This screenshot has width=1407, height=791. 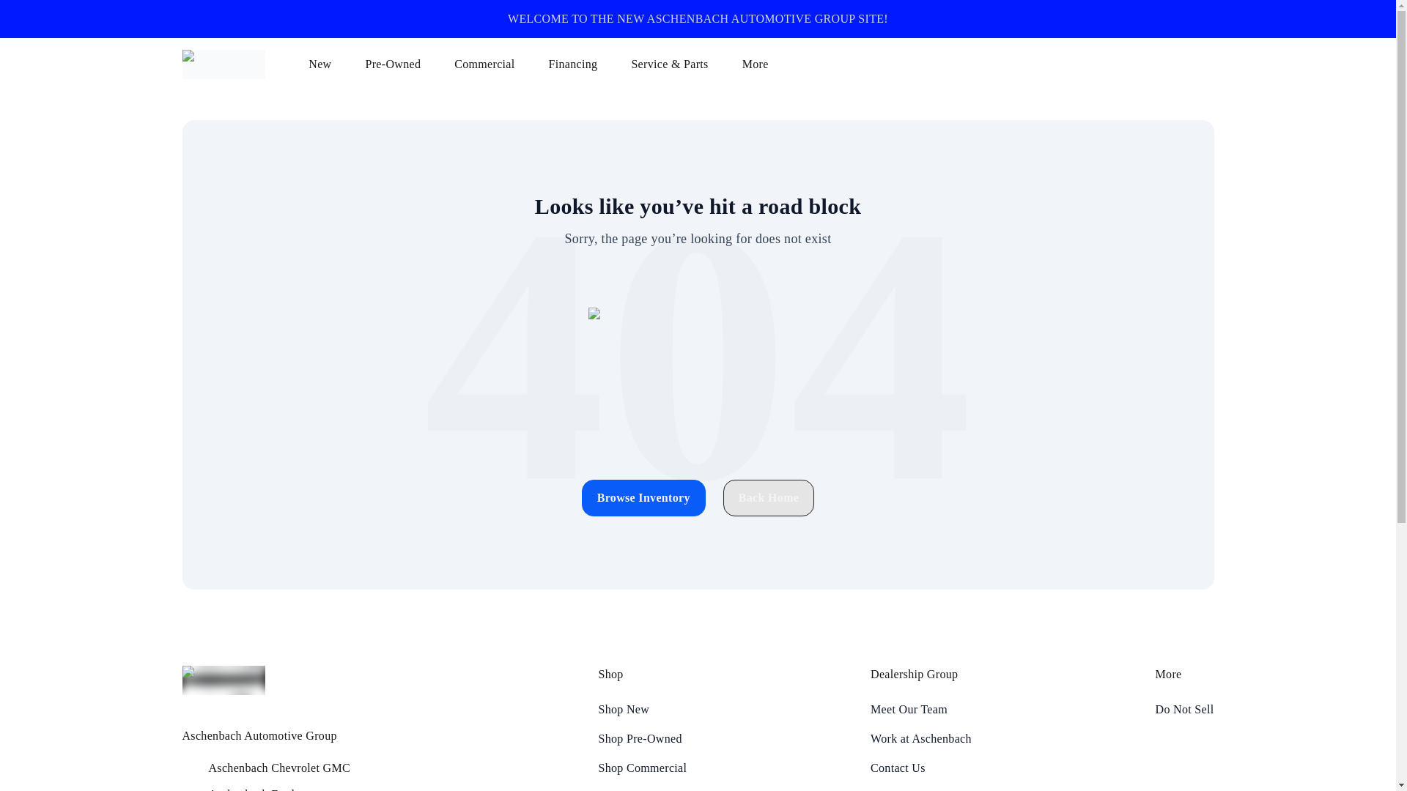 What do you see at coordinates (642, 768) in the screenshot?
I see `Shop Commercial` at bounding box center [642, 768].